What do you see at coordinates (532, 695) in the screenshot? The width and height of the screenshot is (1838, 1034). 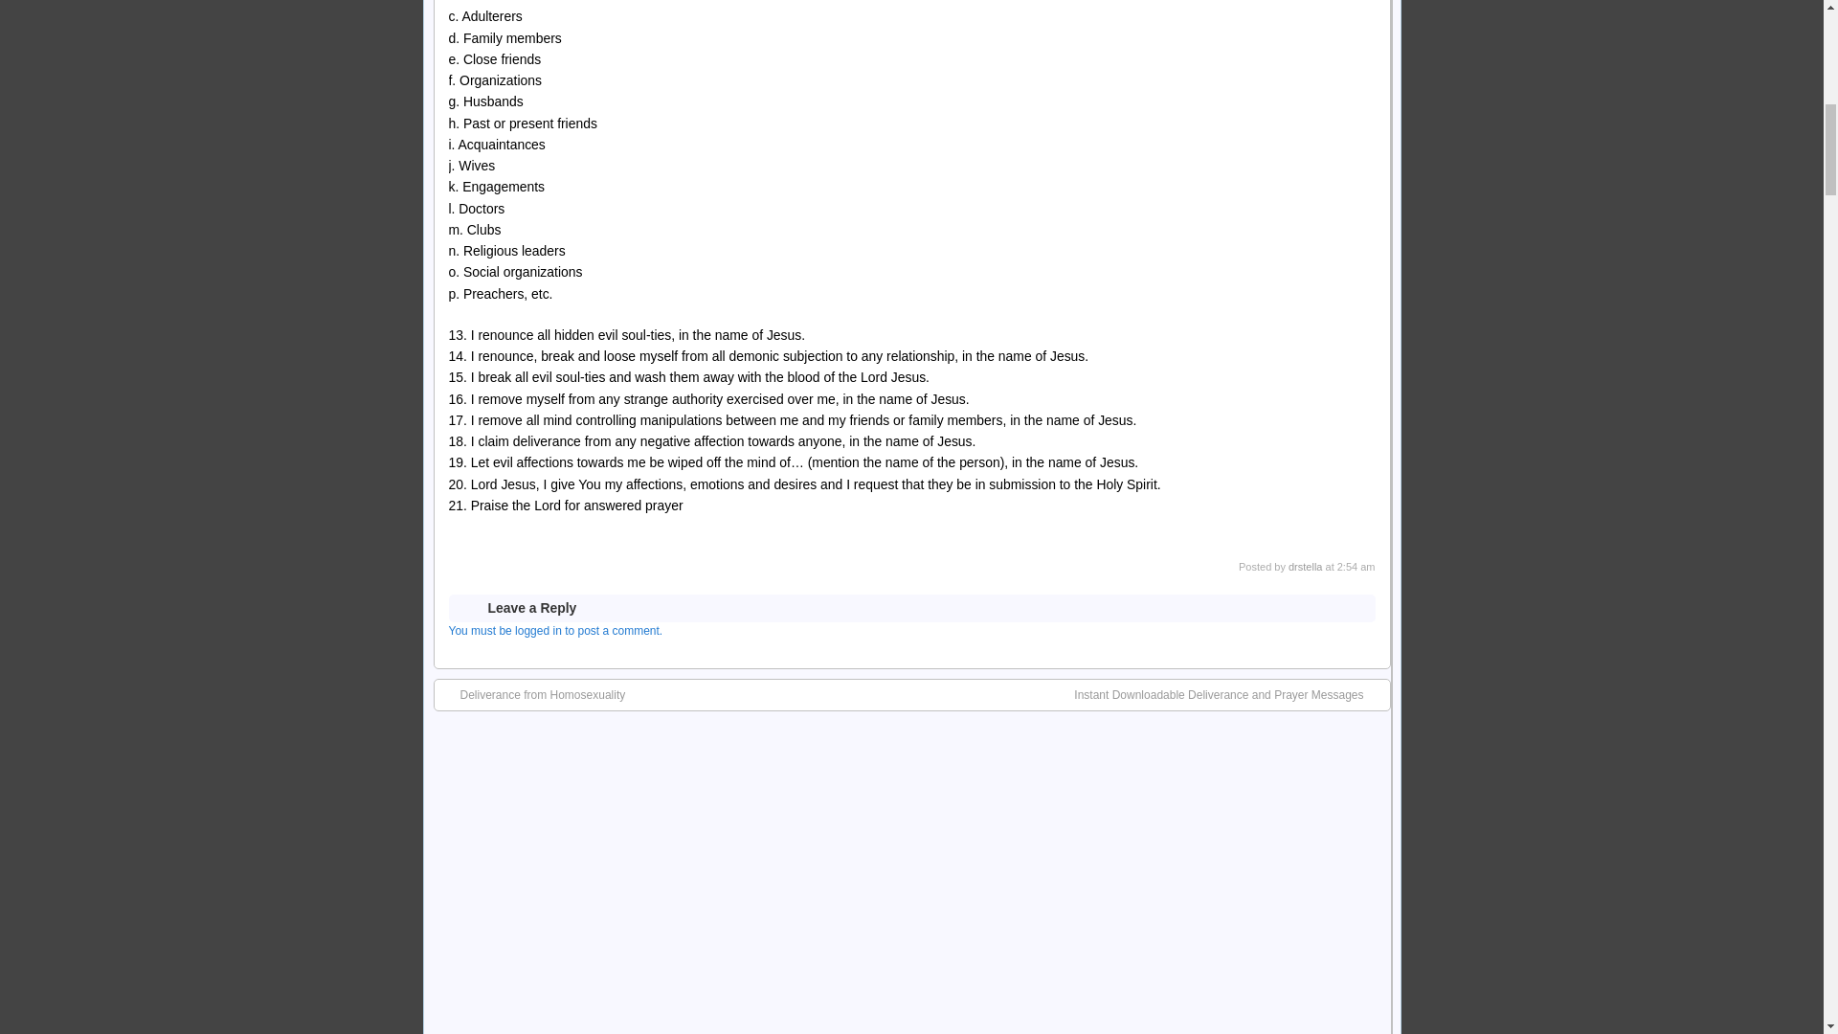 I see `  Deliverance from Homosexuality` at bounding box center [532, 695].